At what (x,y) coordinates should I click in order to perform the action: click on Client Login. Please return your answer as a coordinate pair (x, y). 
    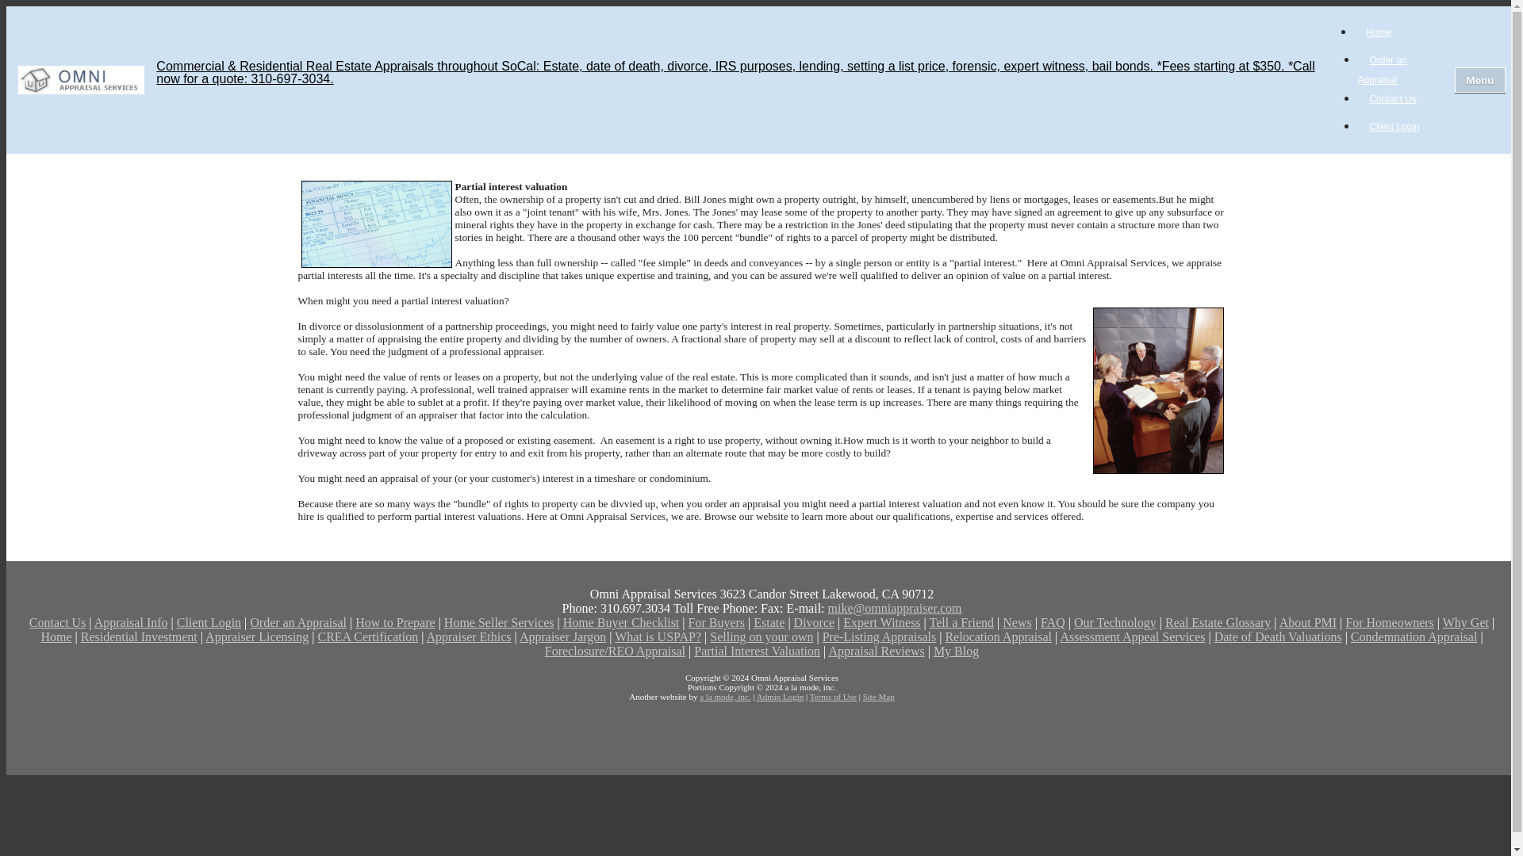
    Looking at the image, I should click on (1394, 127).